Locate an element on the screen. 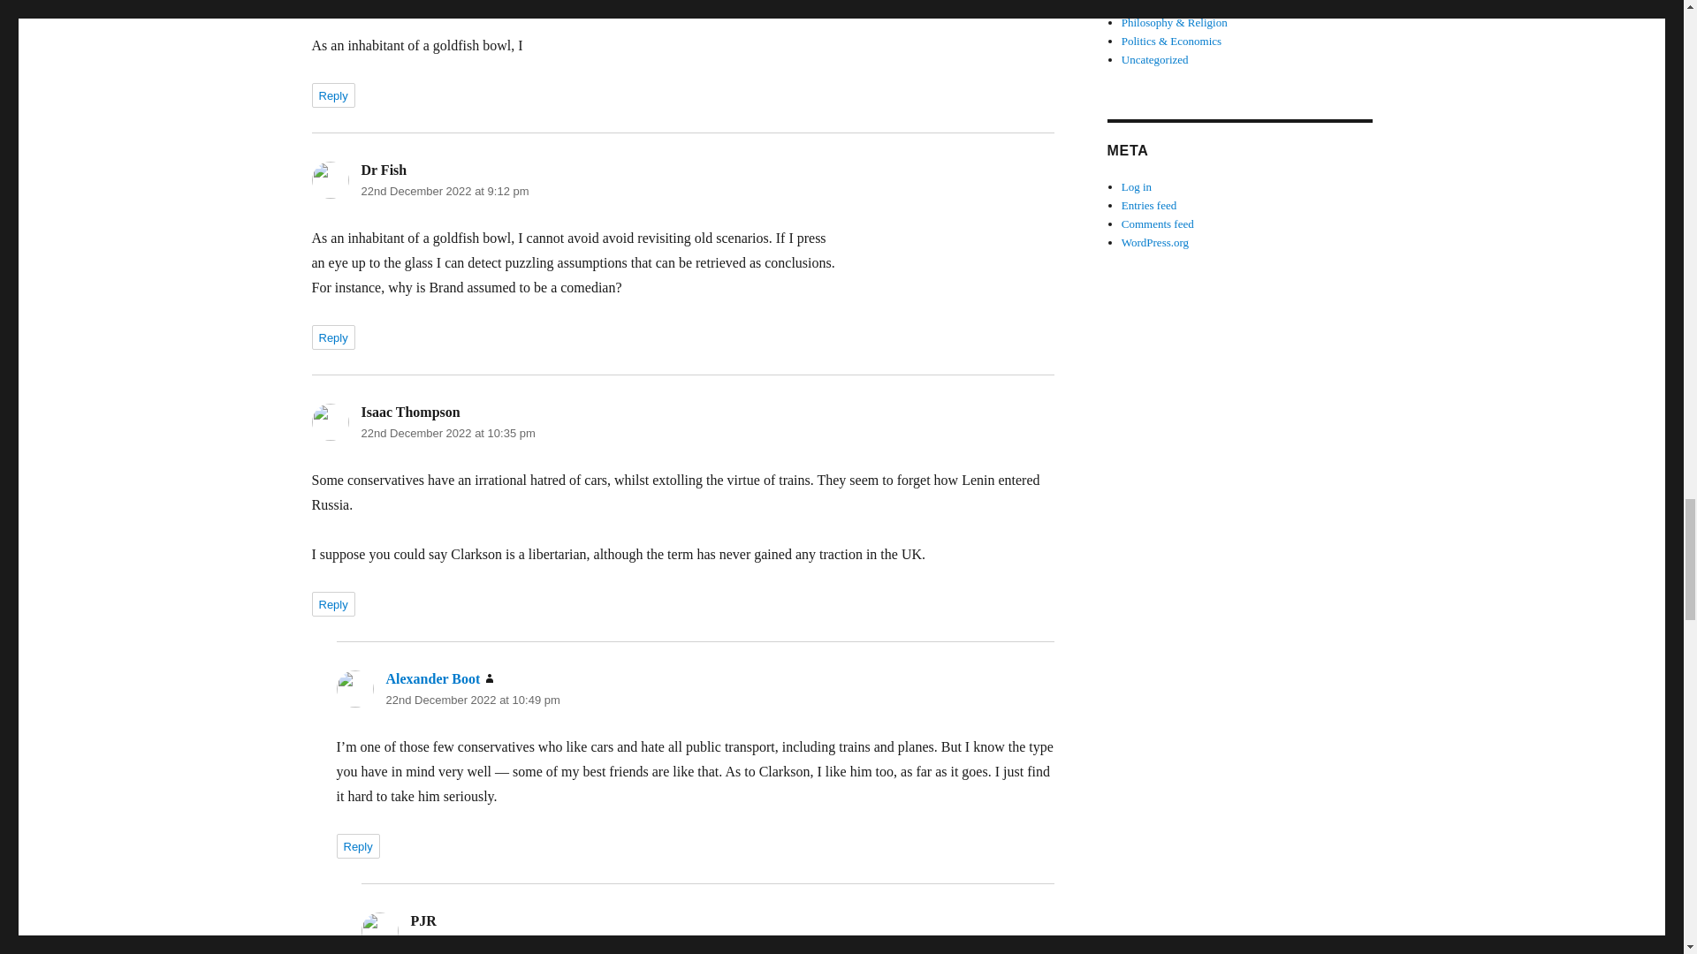  22nd December 2022 at 10:35 pm is located at coordinates (447, 433).